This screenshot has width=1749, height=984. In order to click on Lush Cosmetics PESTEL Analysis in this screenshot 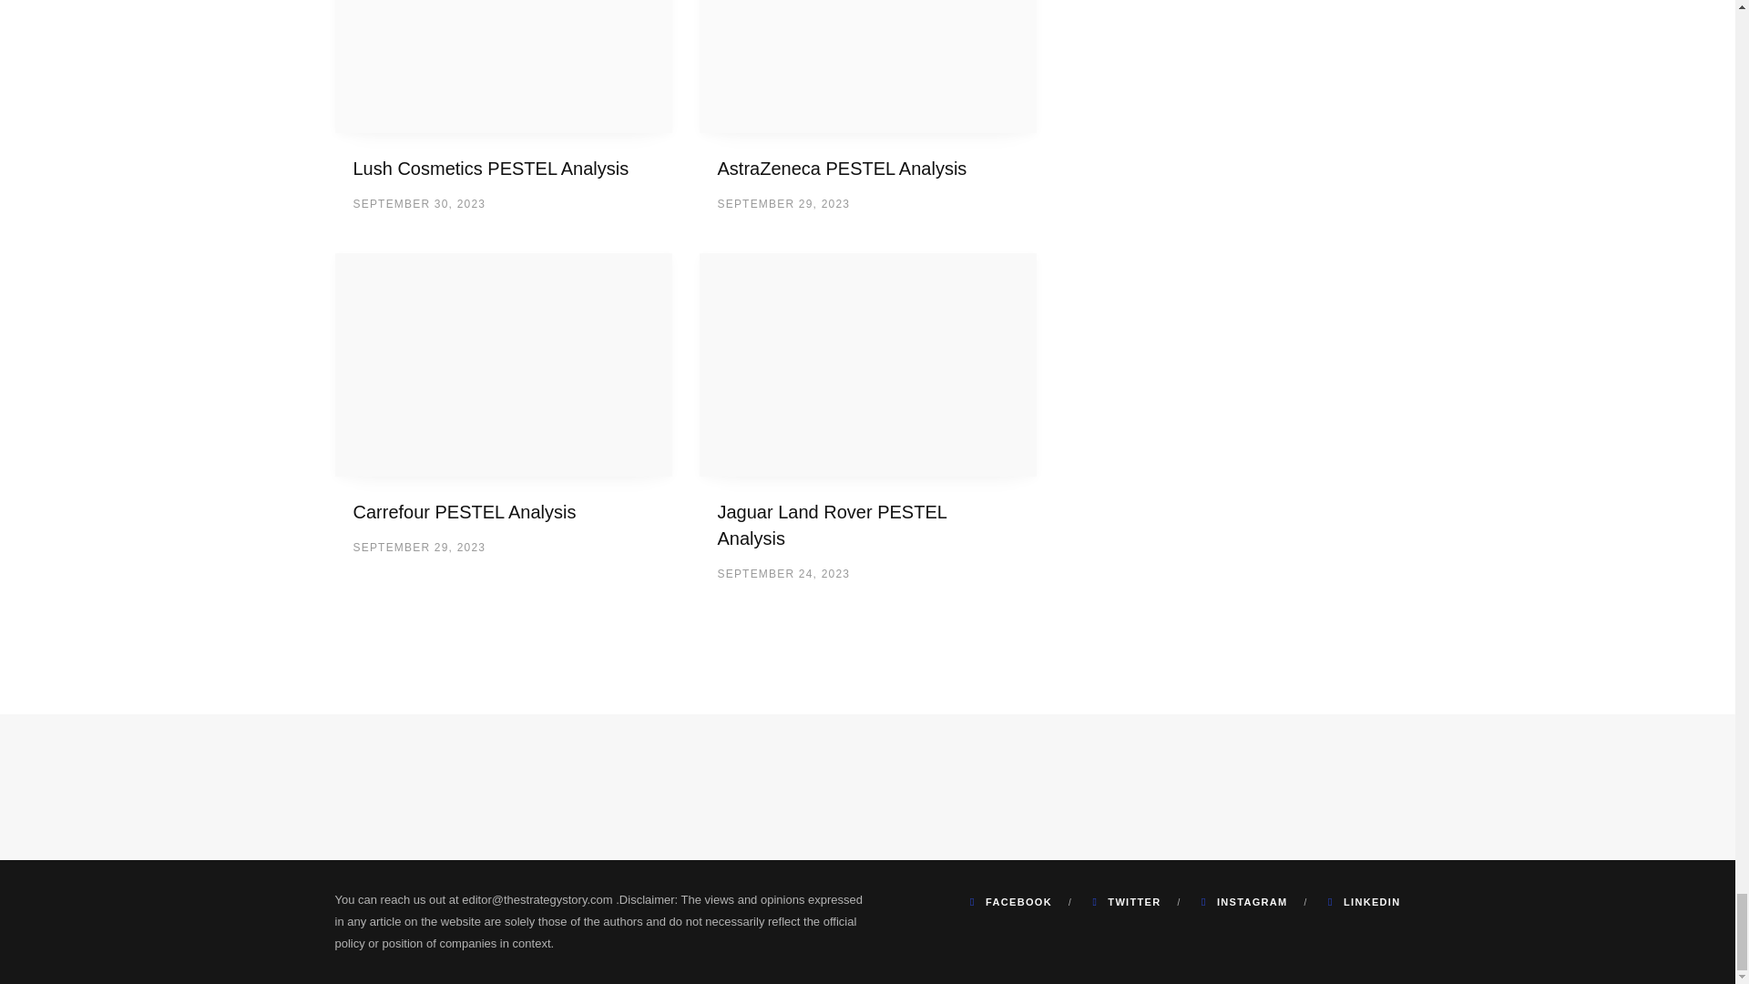, I will do `click(491, 168)`.